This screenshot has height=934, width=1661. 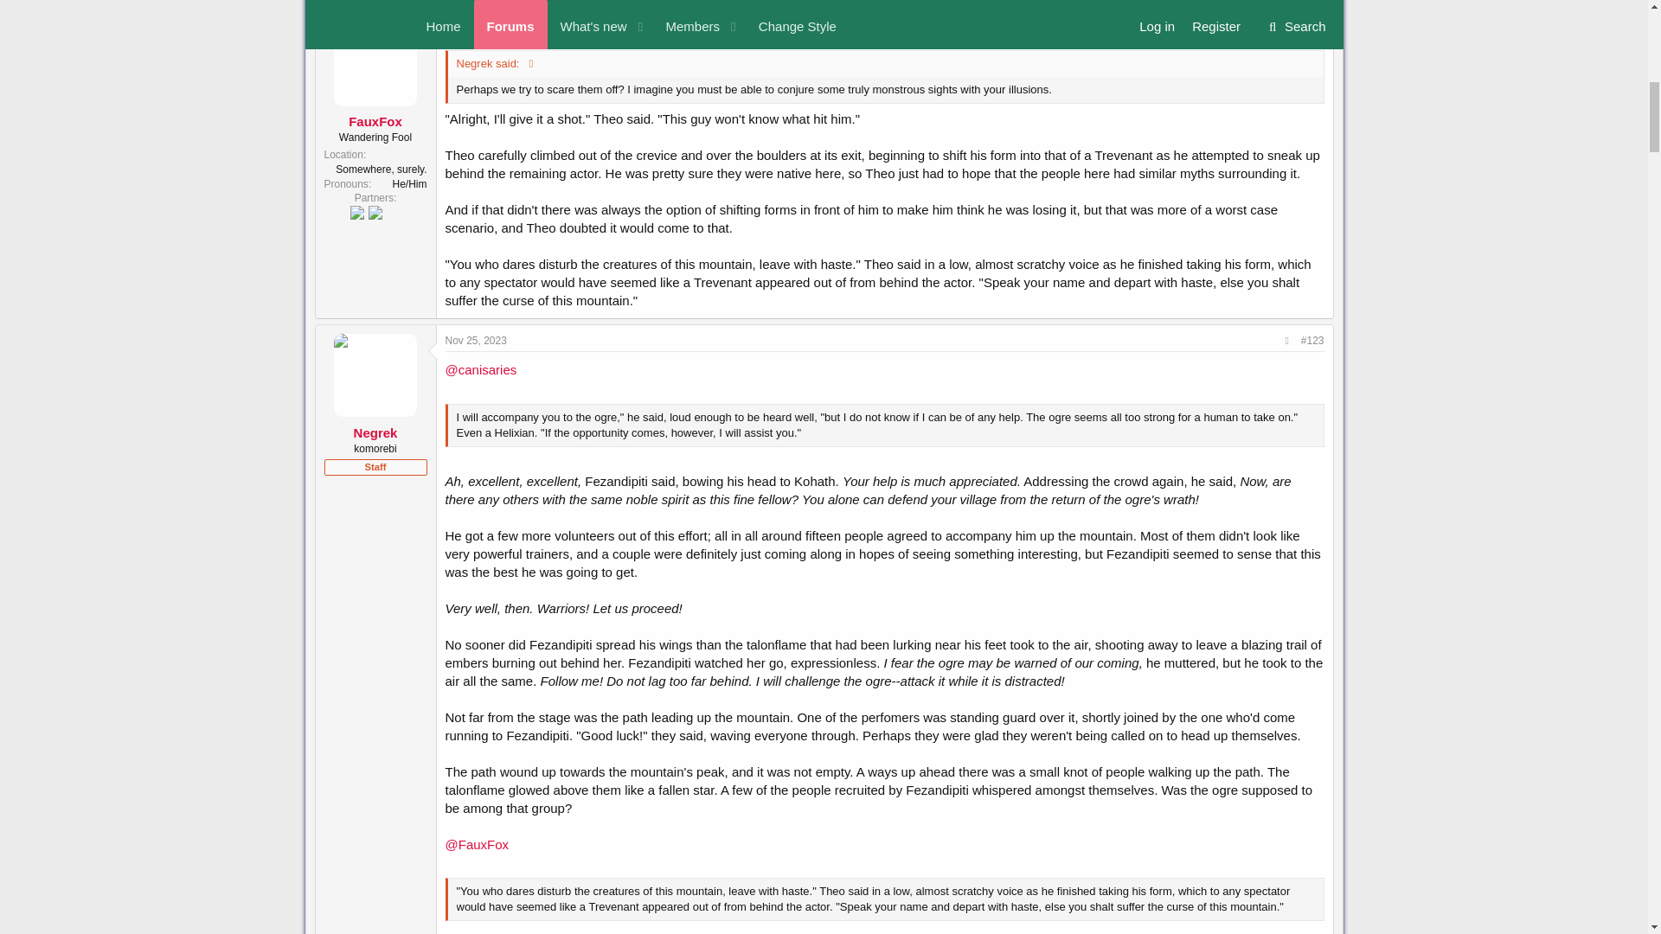 What do you see at coordinates (476, 340) in the screenshot?
I see `Nov 25, 2023 at 6:22 PM` at bounding box center [476, 340].